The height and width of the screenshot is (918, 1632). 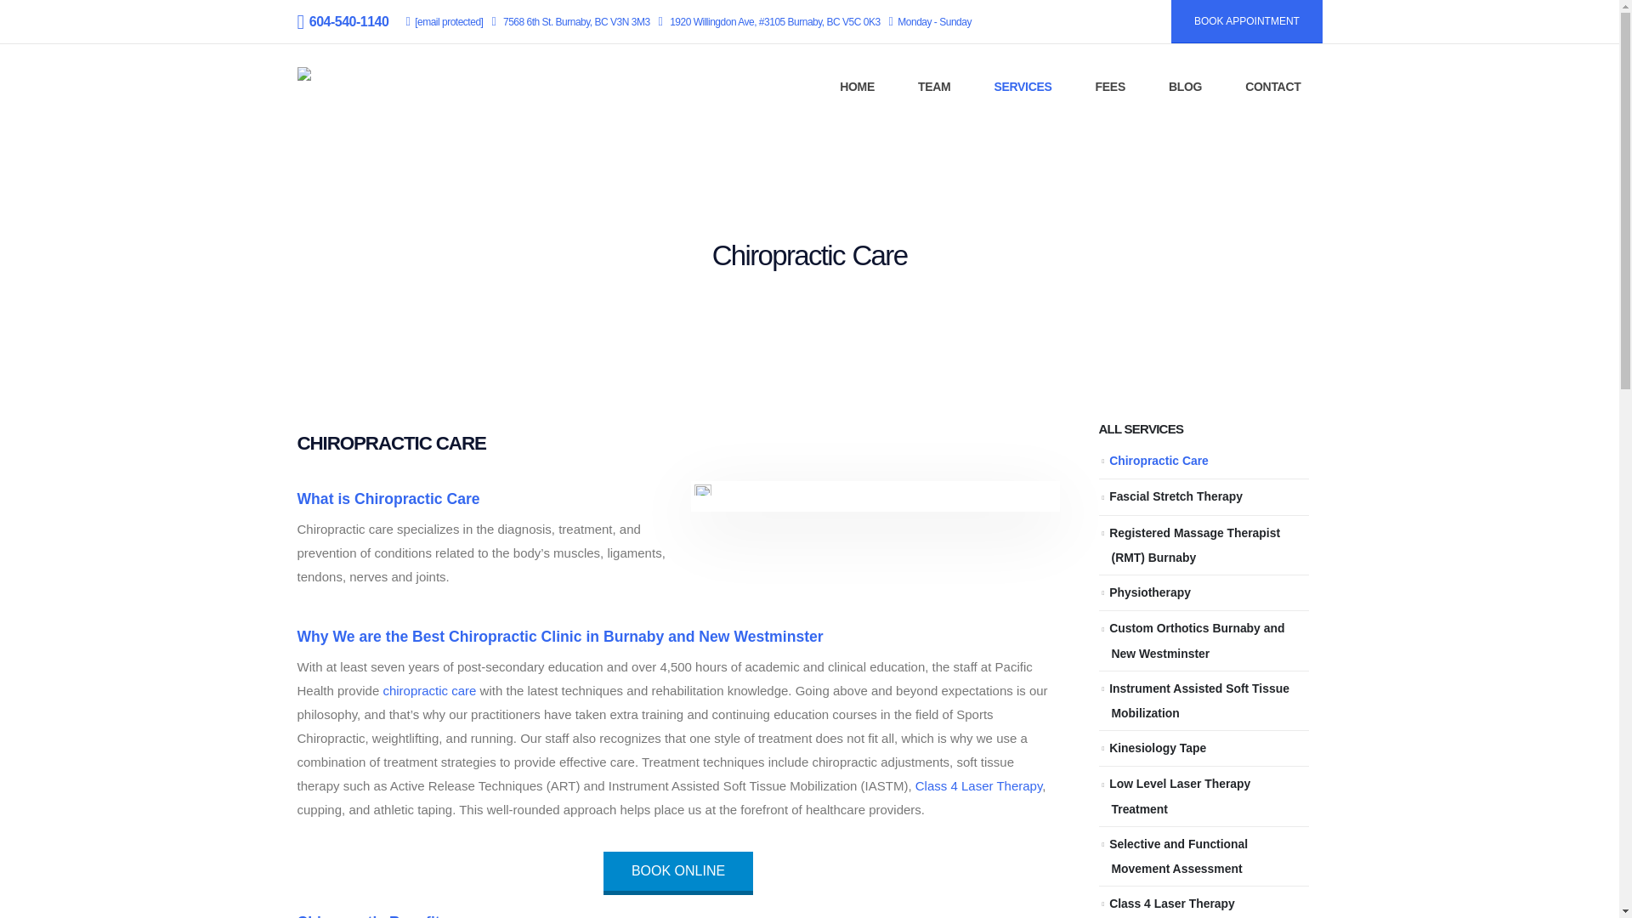 I want to click on Chiropractic-Care, so click(x=703, y=490).